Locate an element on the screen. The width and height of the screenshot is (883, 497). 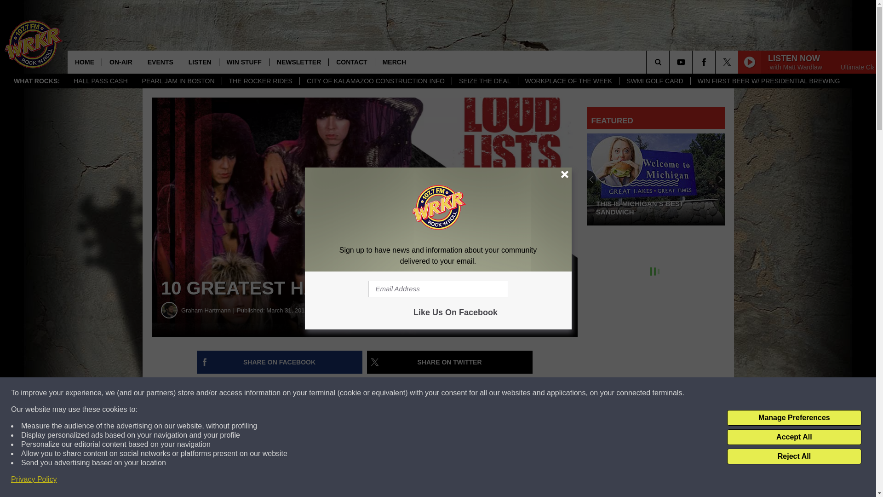
WHAT ROCKS: is located at coordinates (37, 81).